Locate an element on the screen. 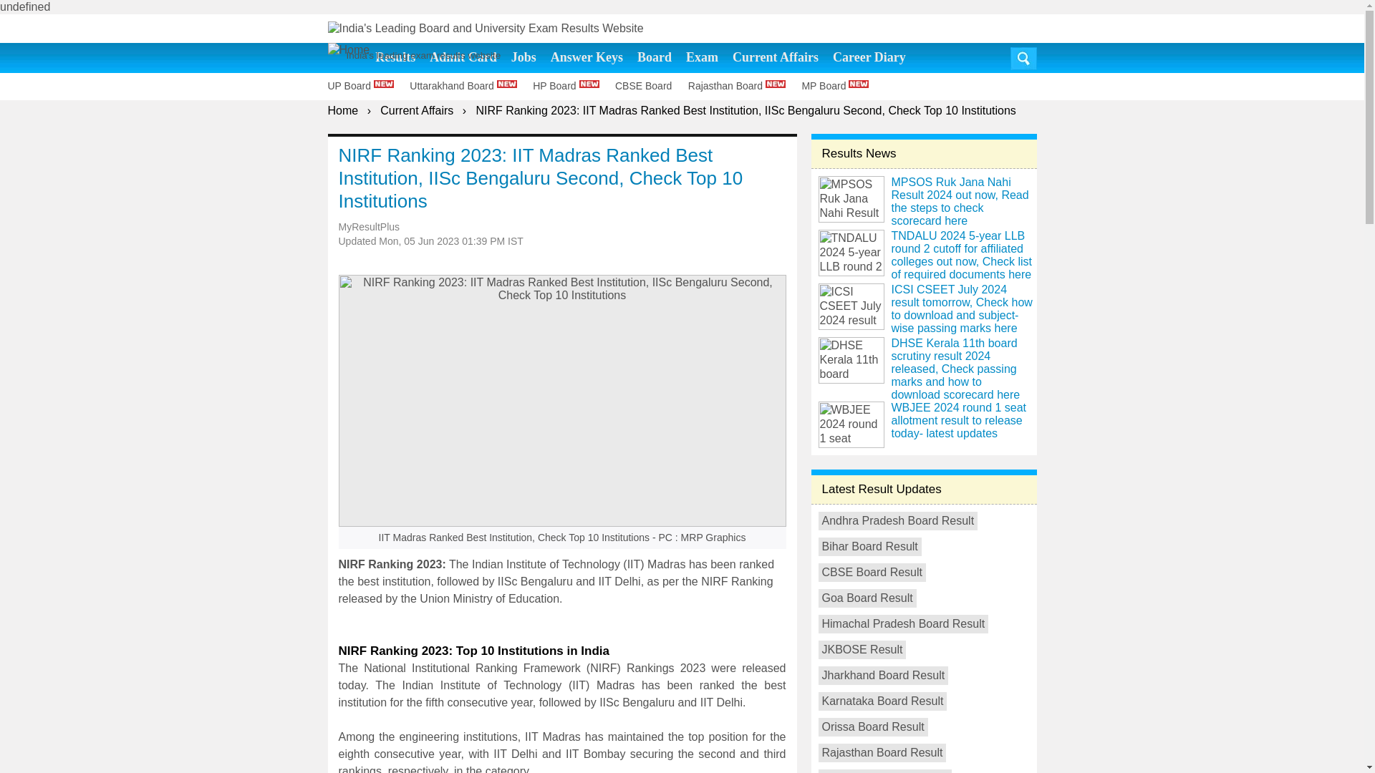 This screenshot has height=773, width=1375. Uttarakhand Board is located at coordinates (470, 86).